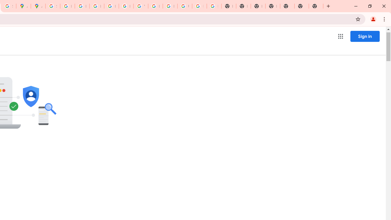  I want to click on Privacy Help Center - Policies Help, so click(97, 6).